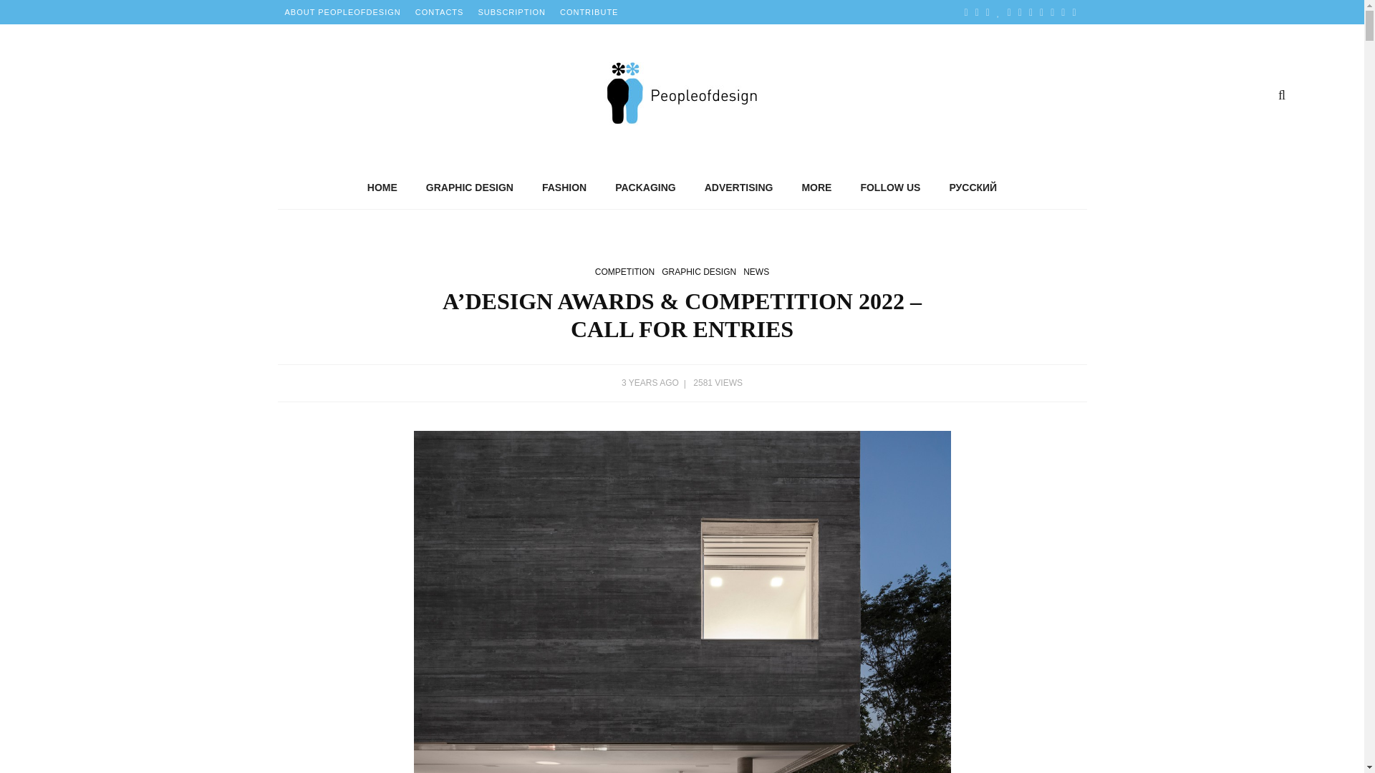  I want to click on Bloglovin, so click(998, 11).